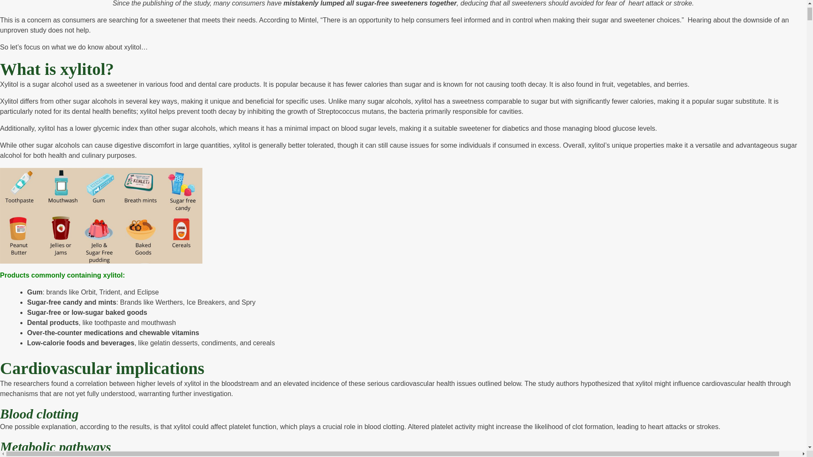  I want to click on Xylitol, so click(9, 85).